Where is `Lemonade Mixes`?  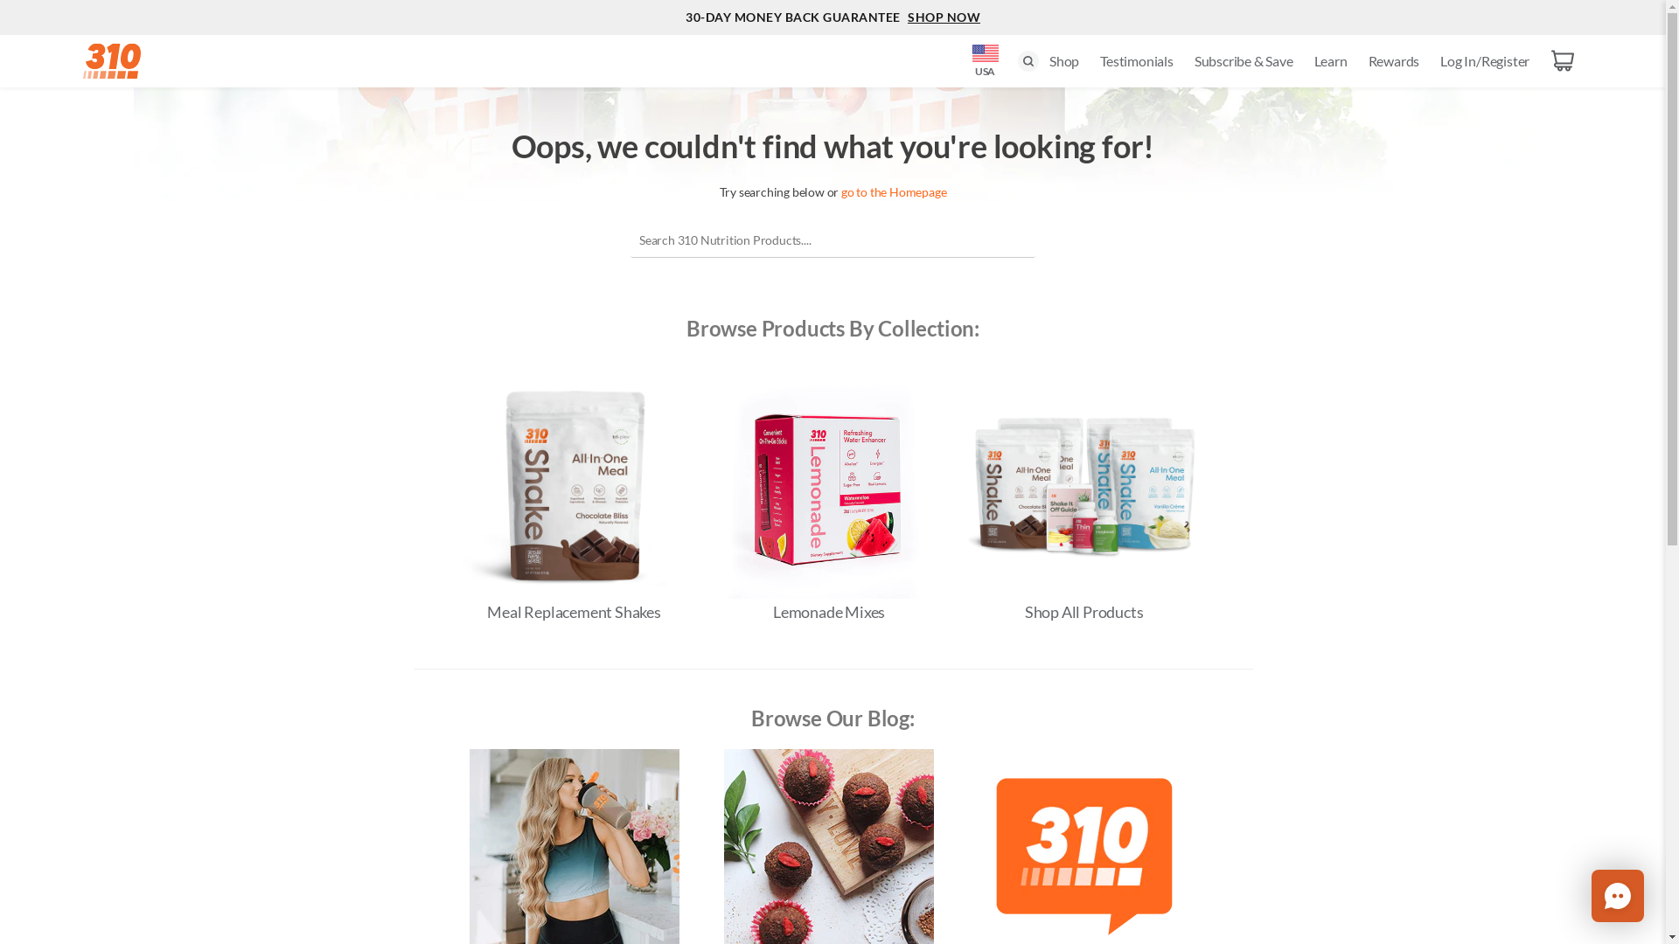 Lemonade Mixes is located at coordinates (829, 612).